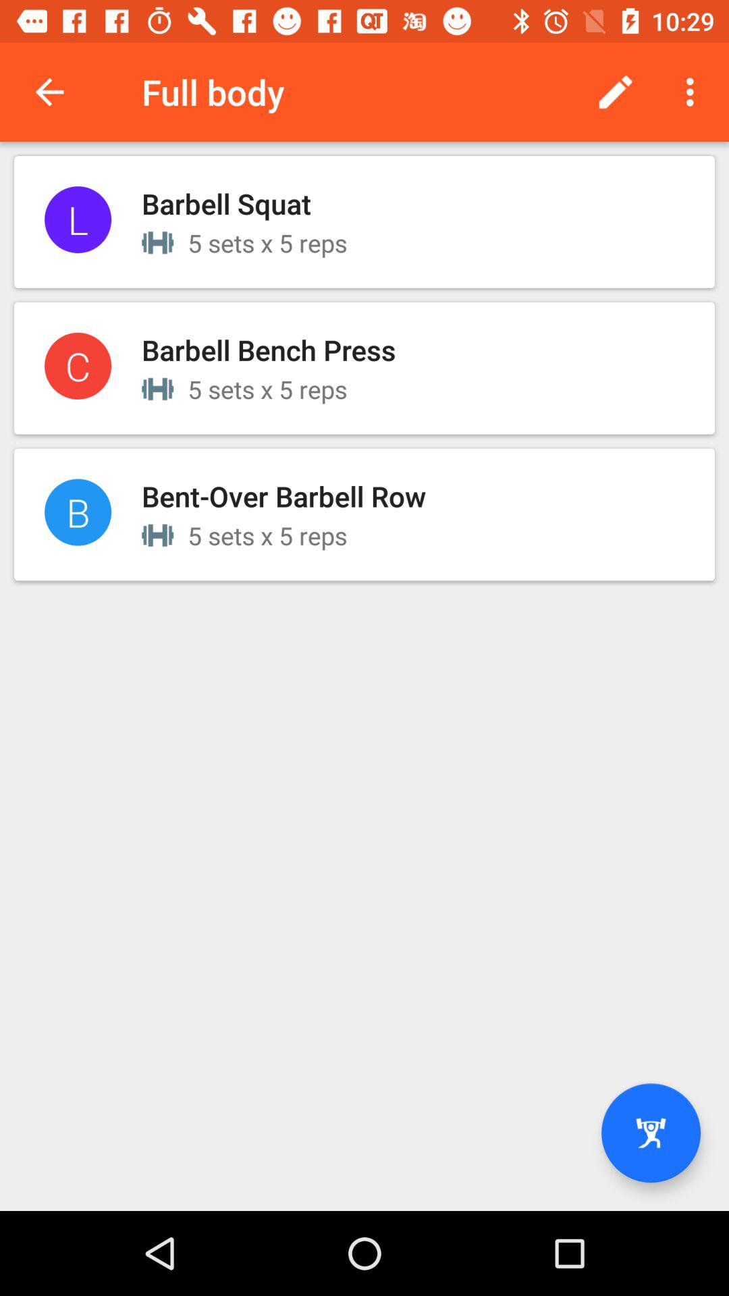 The height and width of the screenshot is (1296, 729). Describe the element at coordinates (616, 92) in the screenshot. I see `press item to the right of full body icon` at that location.